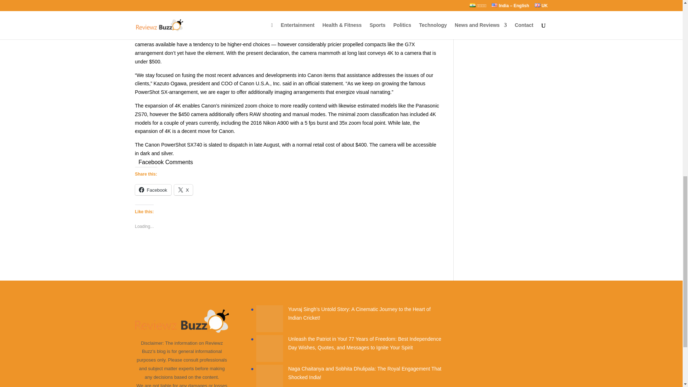 The height and width of the screenshot is (387, 688). What do you see at coordinates (153, 190) in the screenshot?
I see `Facebook` at bounding box center [153, 190].